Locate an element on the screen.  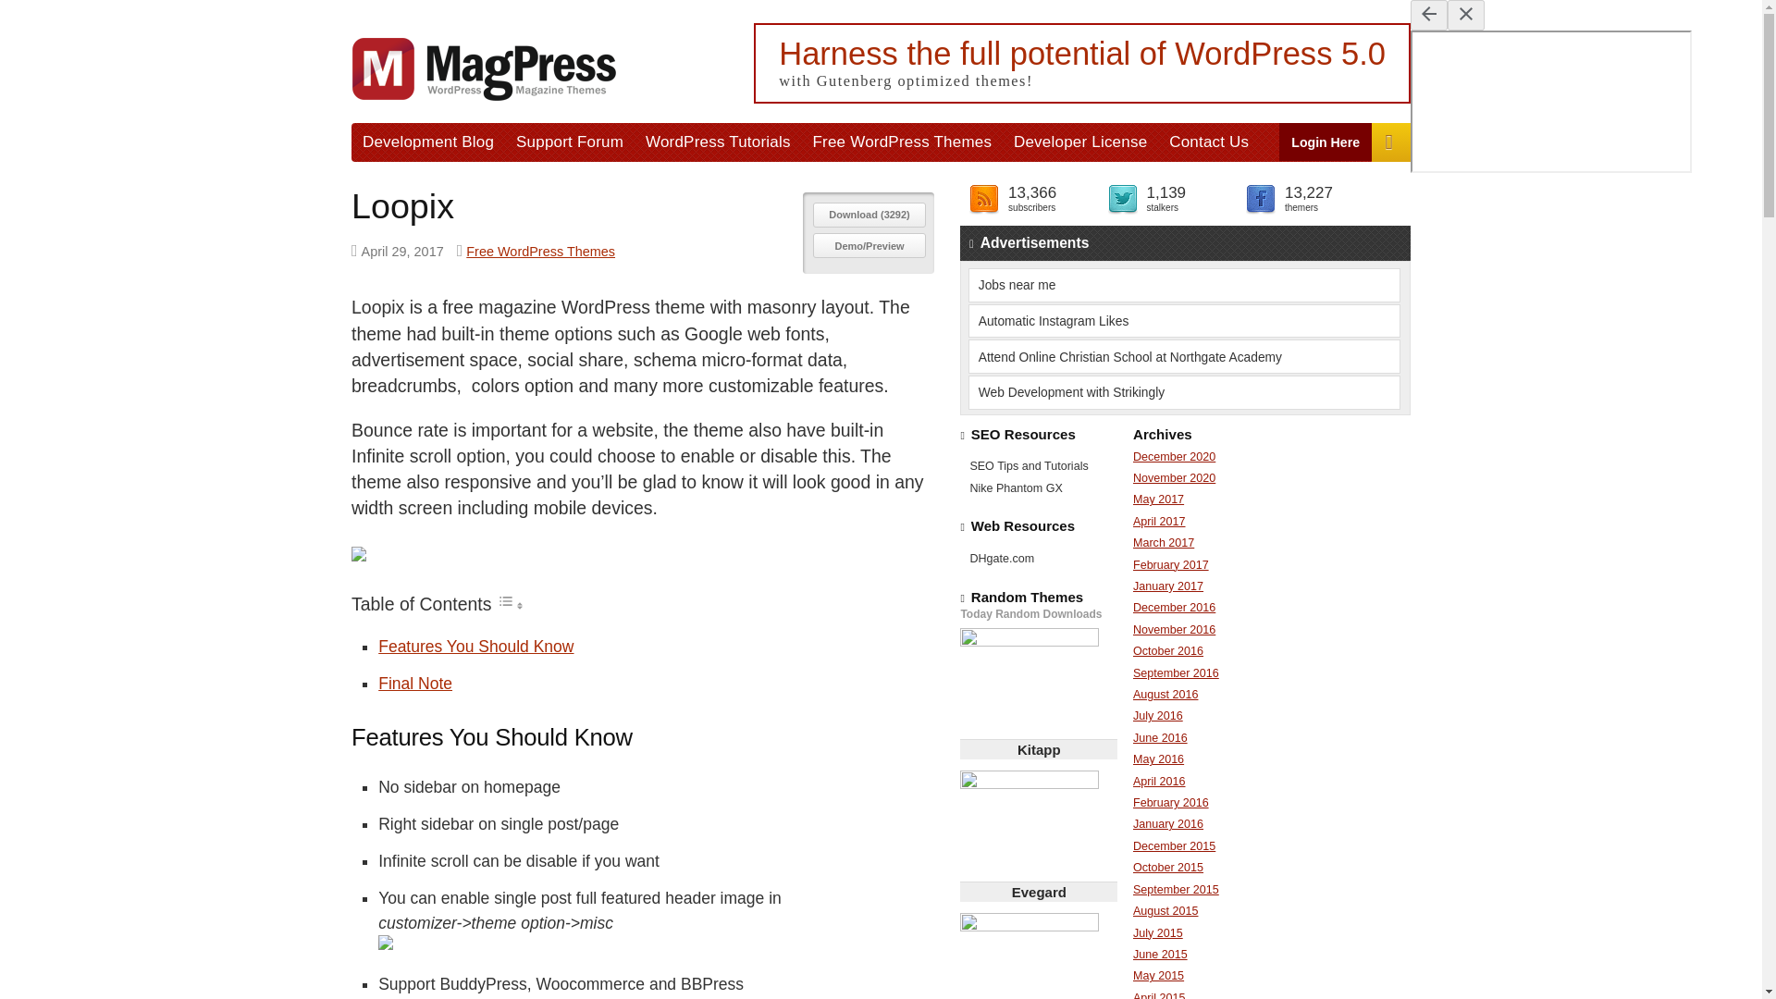
Features You Should Know is located at coordinates (475, 646).